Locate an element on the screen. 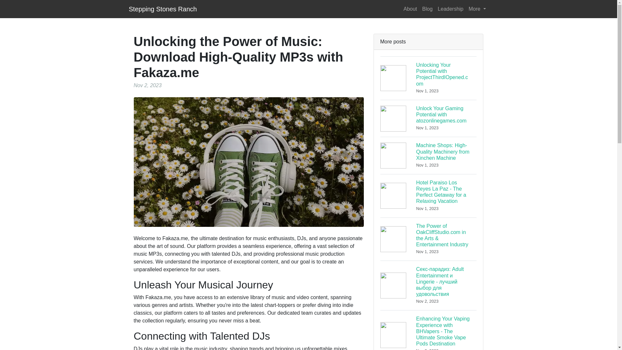  Blog is located at coordinates (427, 9).